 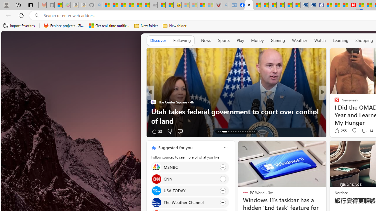 I want to click on The Weather Channel, so click(x=156, y=203).